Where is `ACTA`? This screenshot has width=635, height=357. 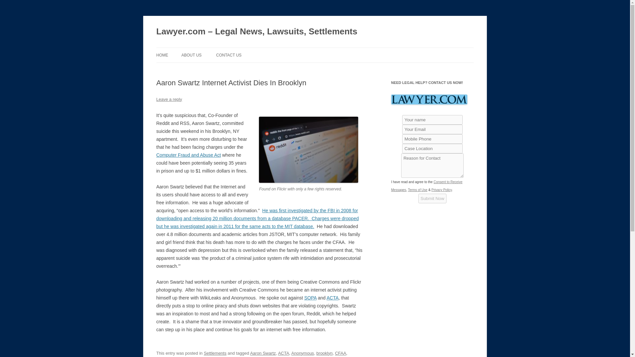
ACTA is located at coordinates (332, 298).